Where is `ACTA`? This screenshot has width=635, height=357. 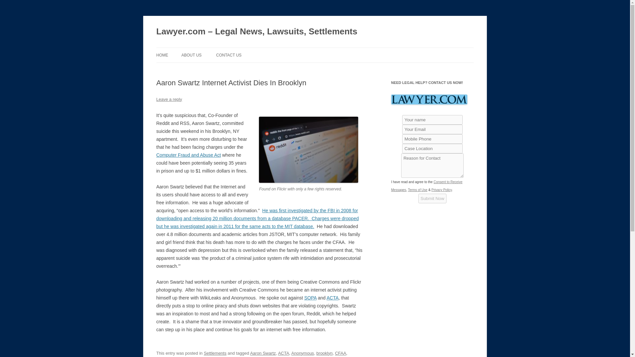
ACTA is located at coordinates (332, 298).